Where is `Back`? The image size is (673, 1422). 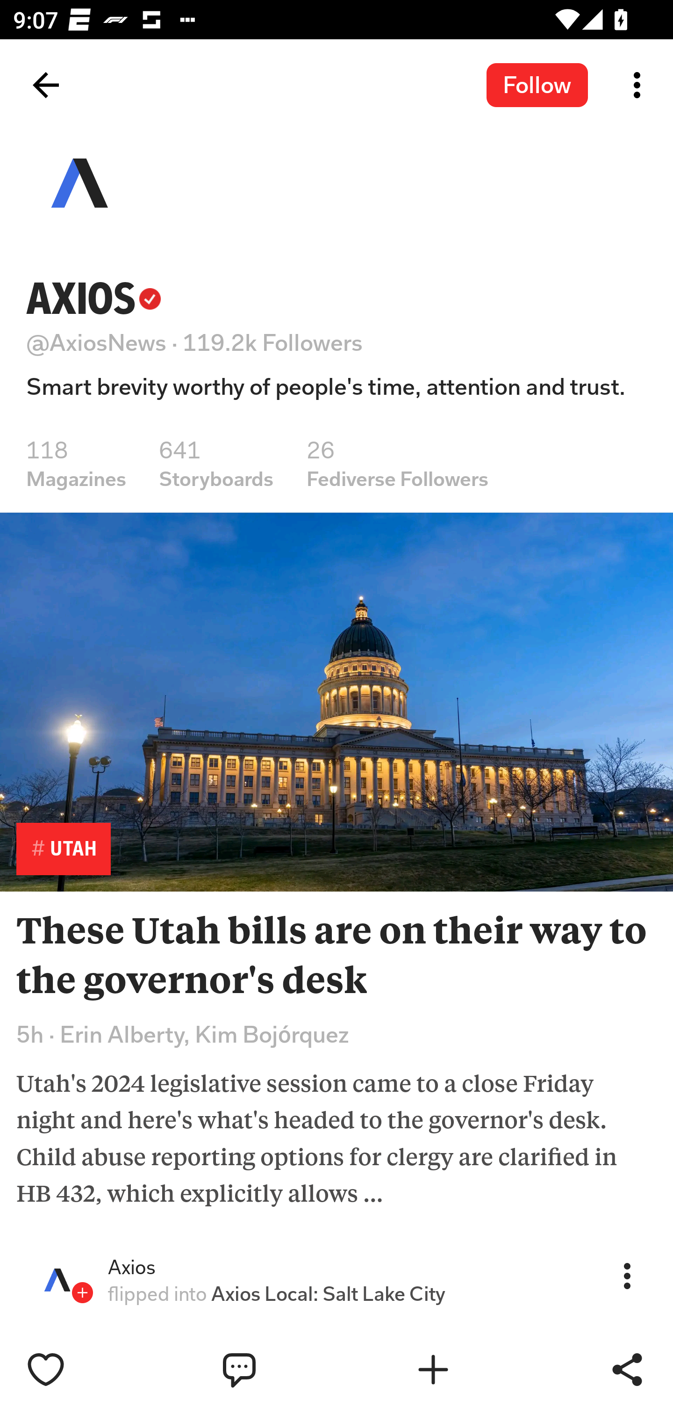
Back is located at coordinates (46, 85).